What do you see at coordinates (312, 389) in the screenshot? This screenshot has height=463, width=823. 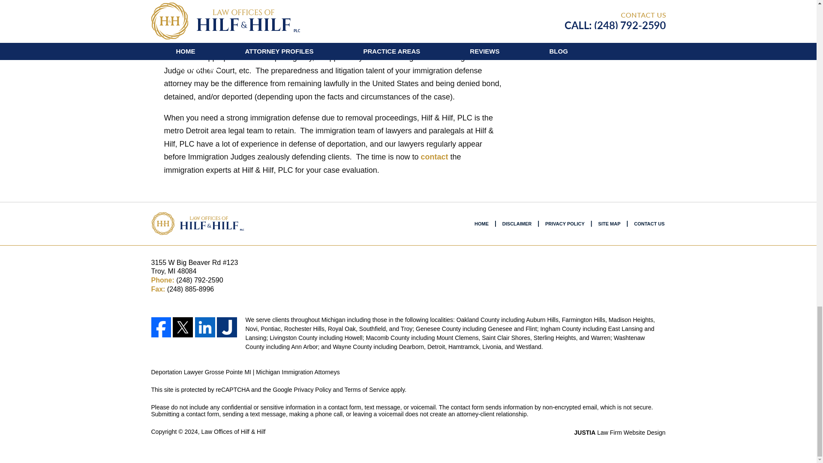 I see `Privacy Policy` at bounding box center [312, 389].